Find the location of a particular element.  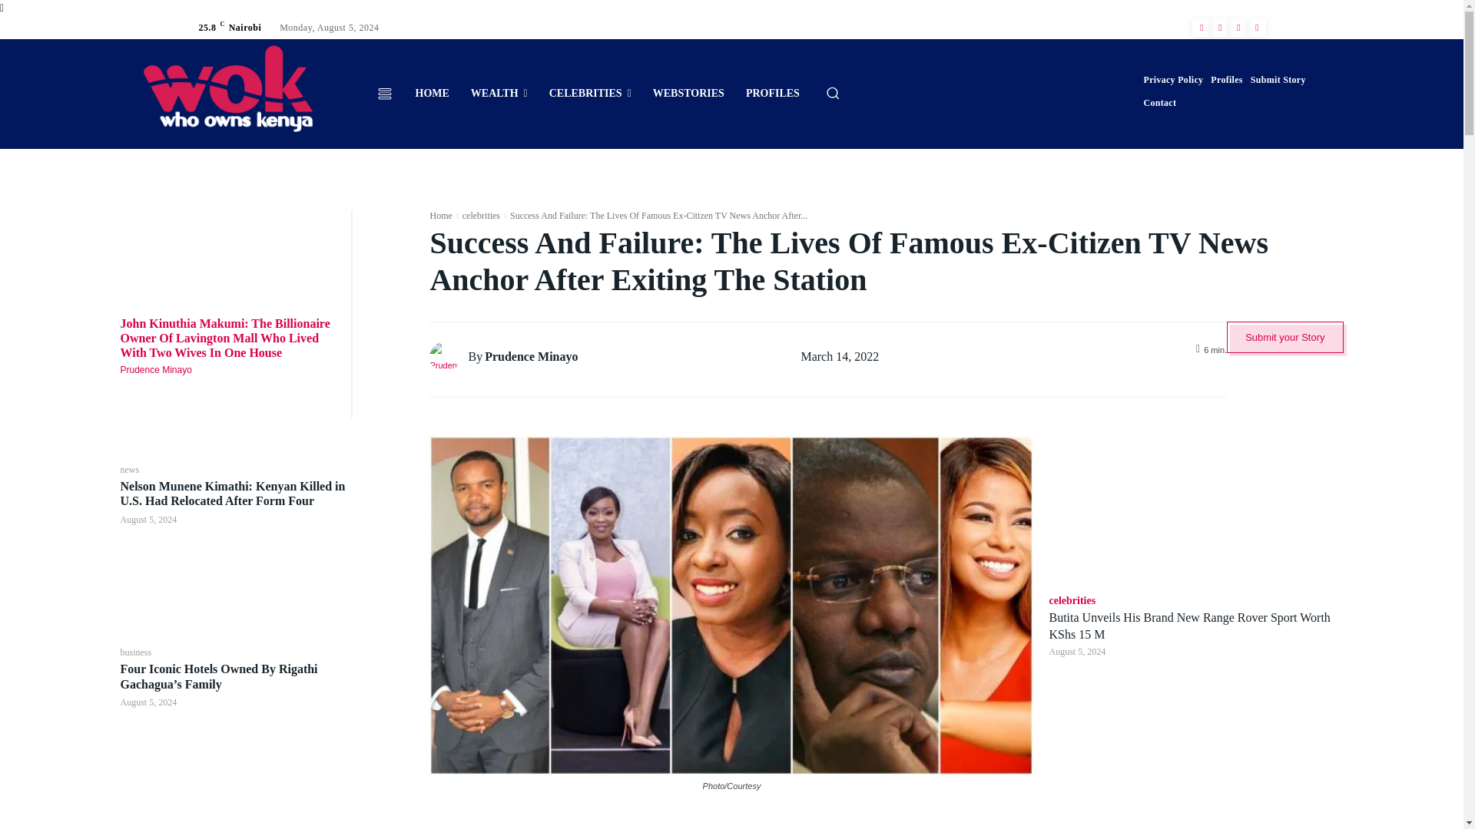

Twitter is located at coordinates (1238, 27).